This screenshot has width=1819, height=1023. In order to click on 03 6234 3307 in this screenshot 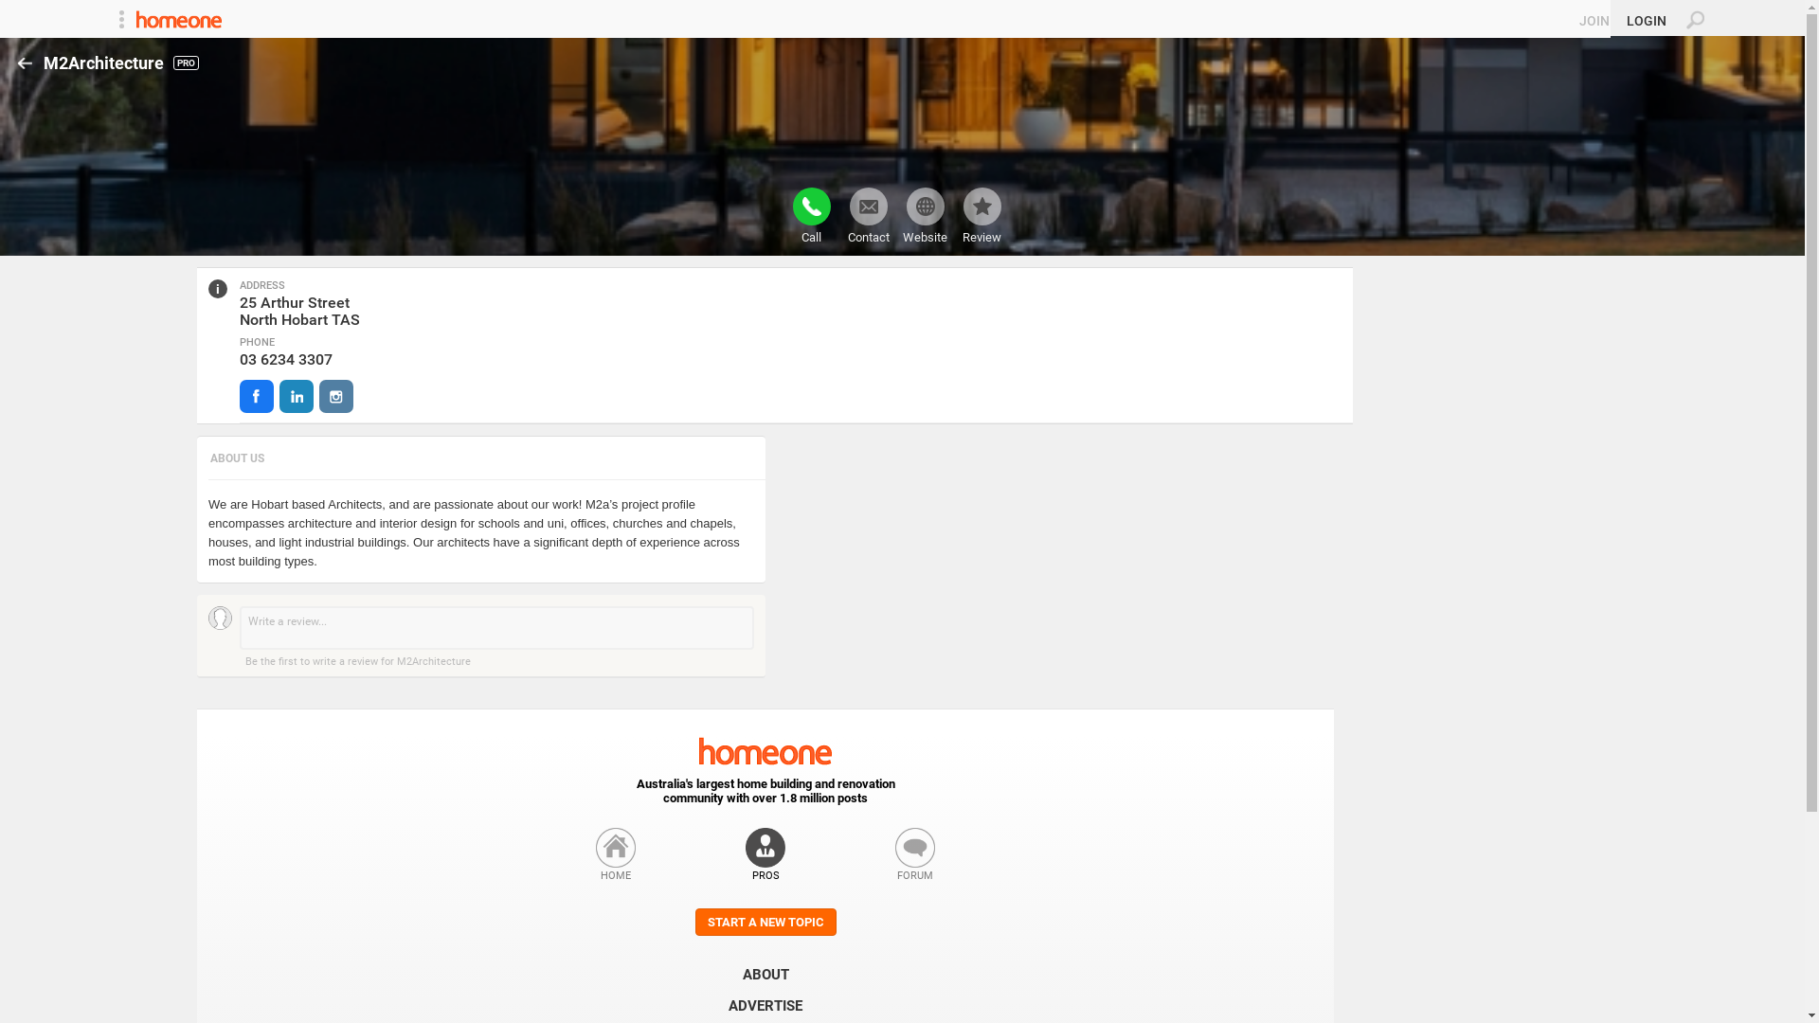, I will do `click(286, 360)`.